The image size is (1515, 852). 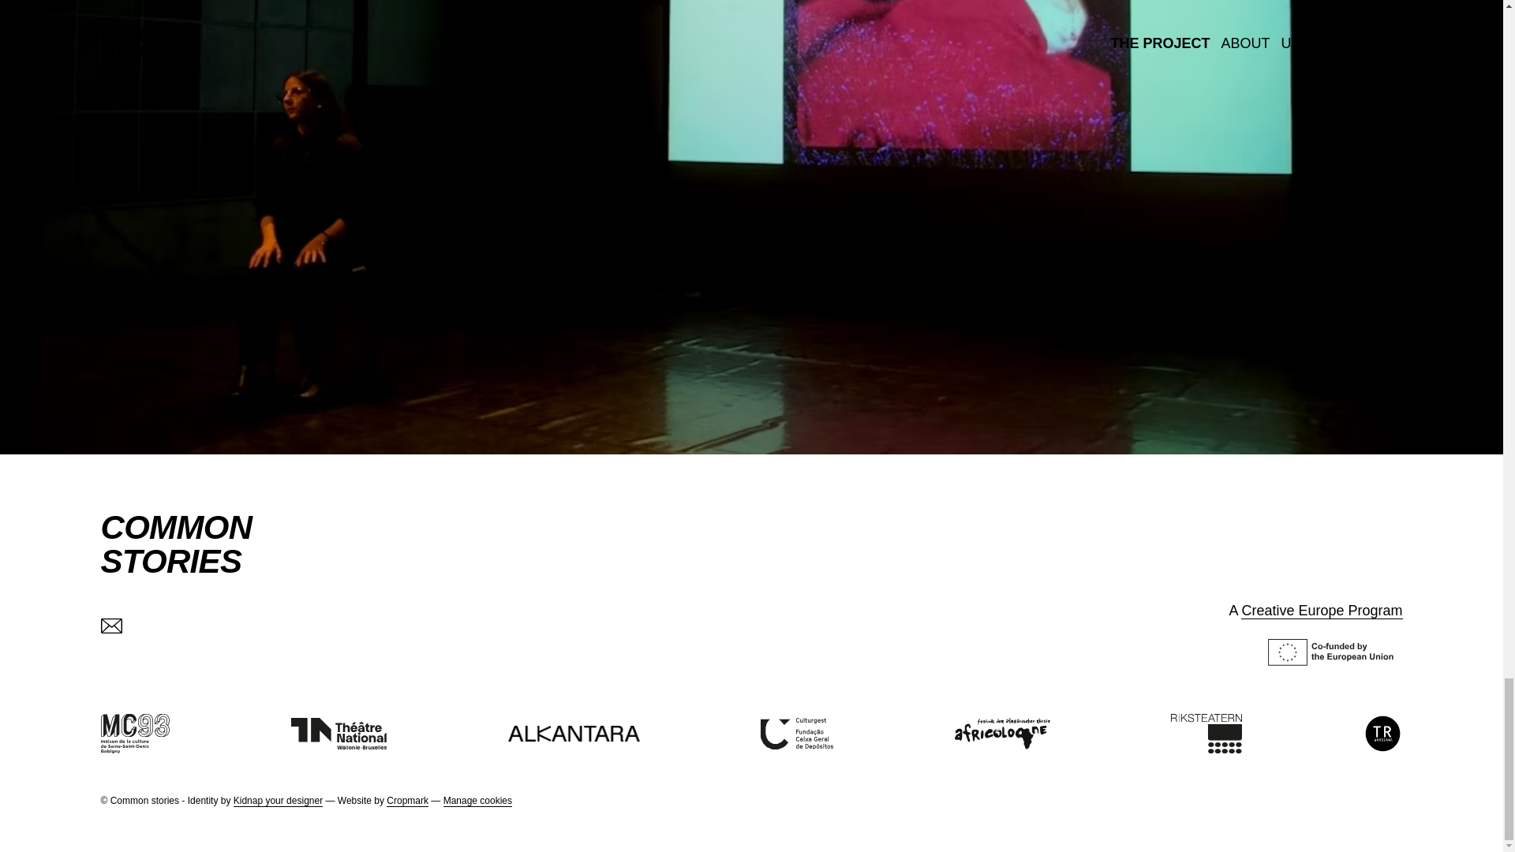 I want to click on Kidnap your designer, so click(x=177, y=544).